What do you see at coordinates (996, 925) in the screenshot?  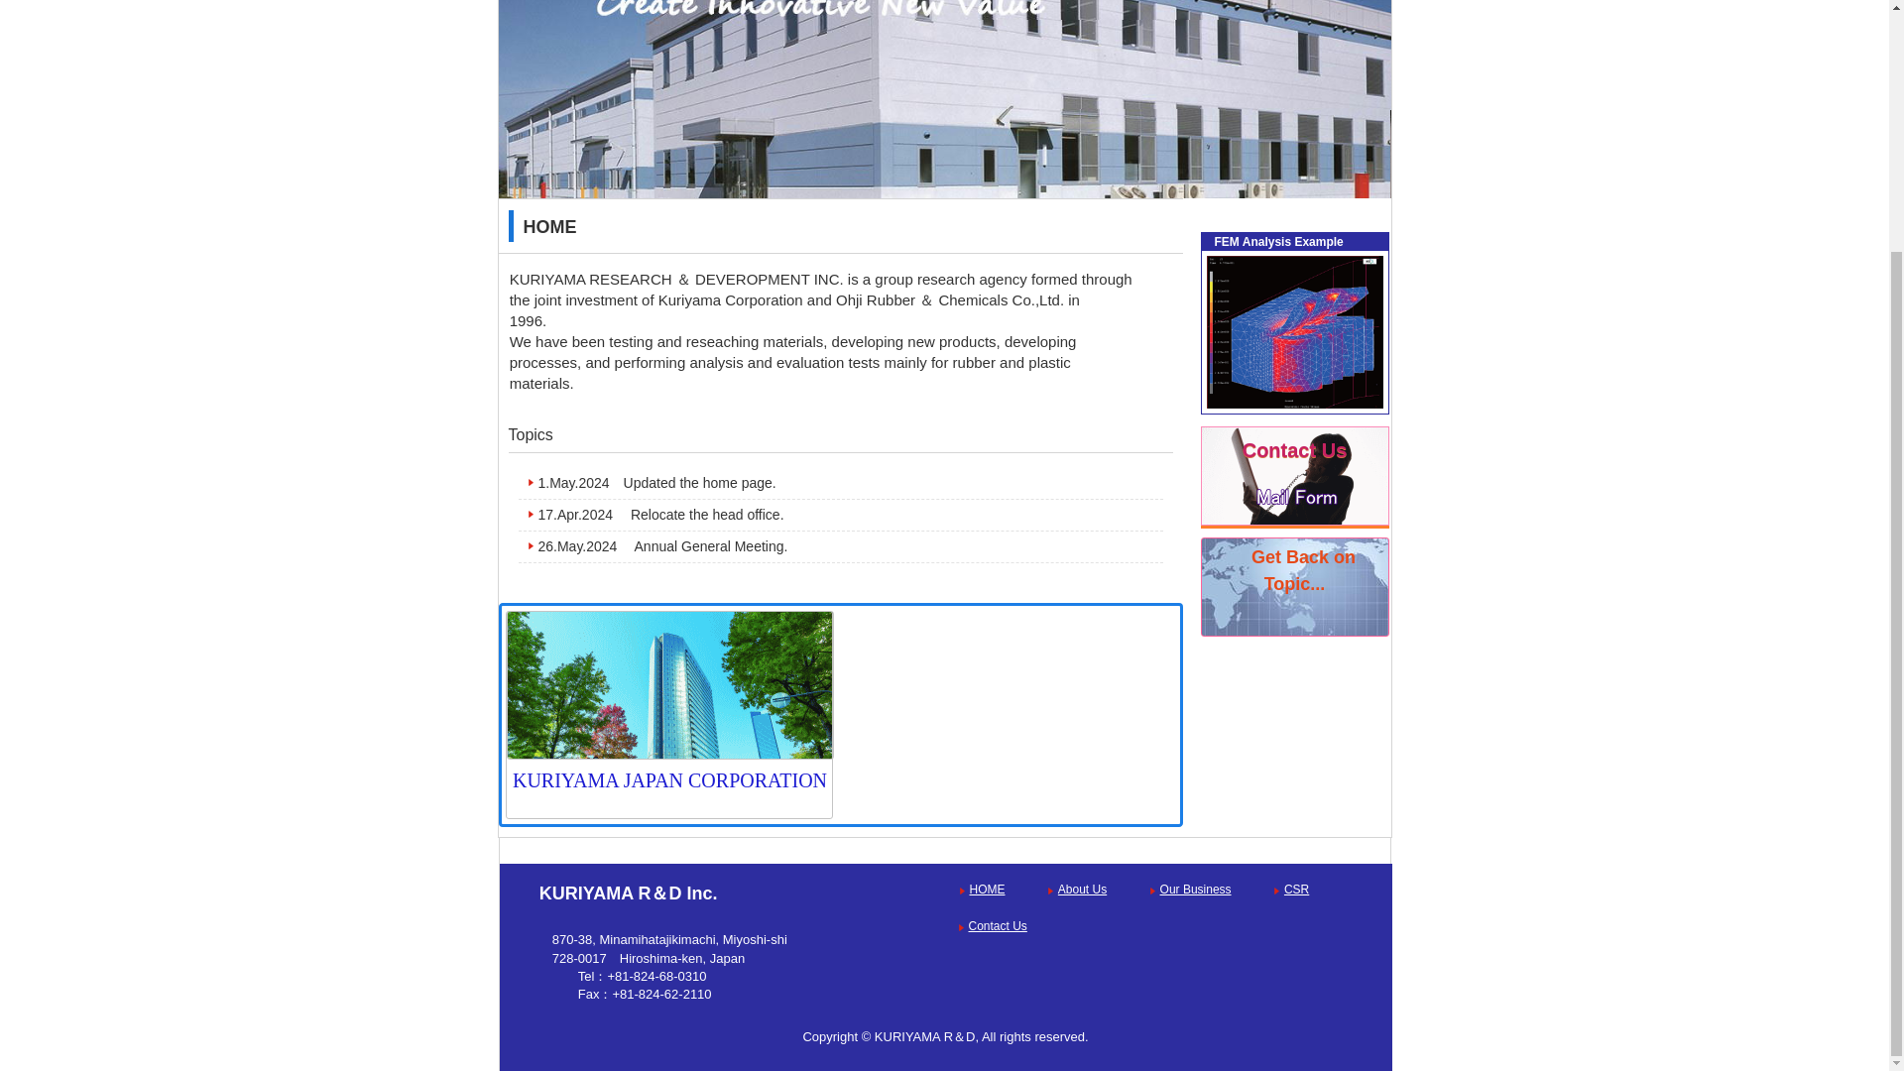 I see `Contact Us` at bounding box center [996, 925].